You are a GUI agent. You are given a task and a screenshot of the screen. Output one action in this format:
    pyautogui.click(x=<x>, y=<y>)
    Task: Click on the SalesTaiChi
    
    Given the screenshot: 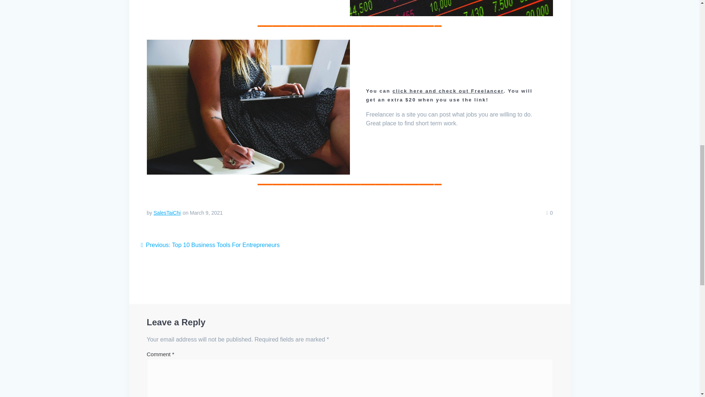 What is the action you would take?
    pyautogui.click(x=167, y=213)
    